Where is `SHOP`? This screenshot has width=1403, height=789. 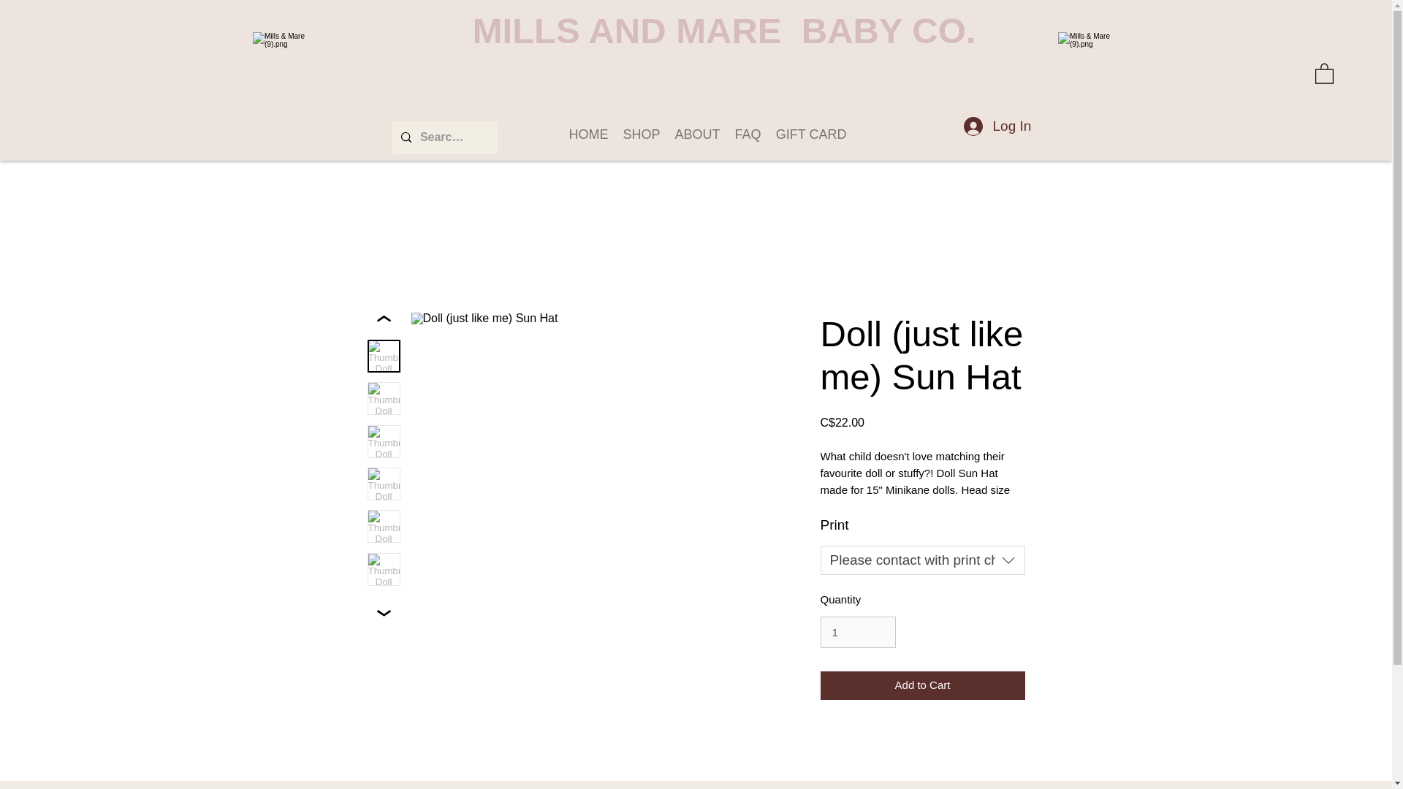 SHOP is located at coordinates (642, 134).